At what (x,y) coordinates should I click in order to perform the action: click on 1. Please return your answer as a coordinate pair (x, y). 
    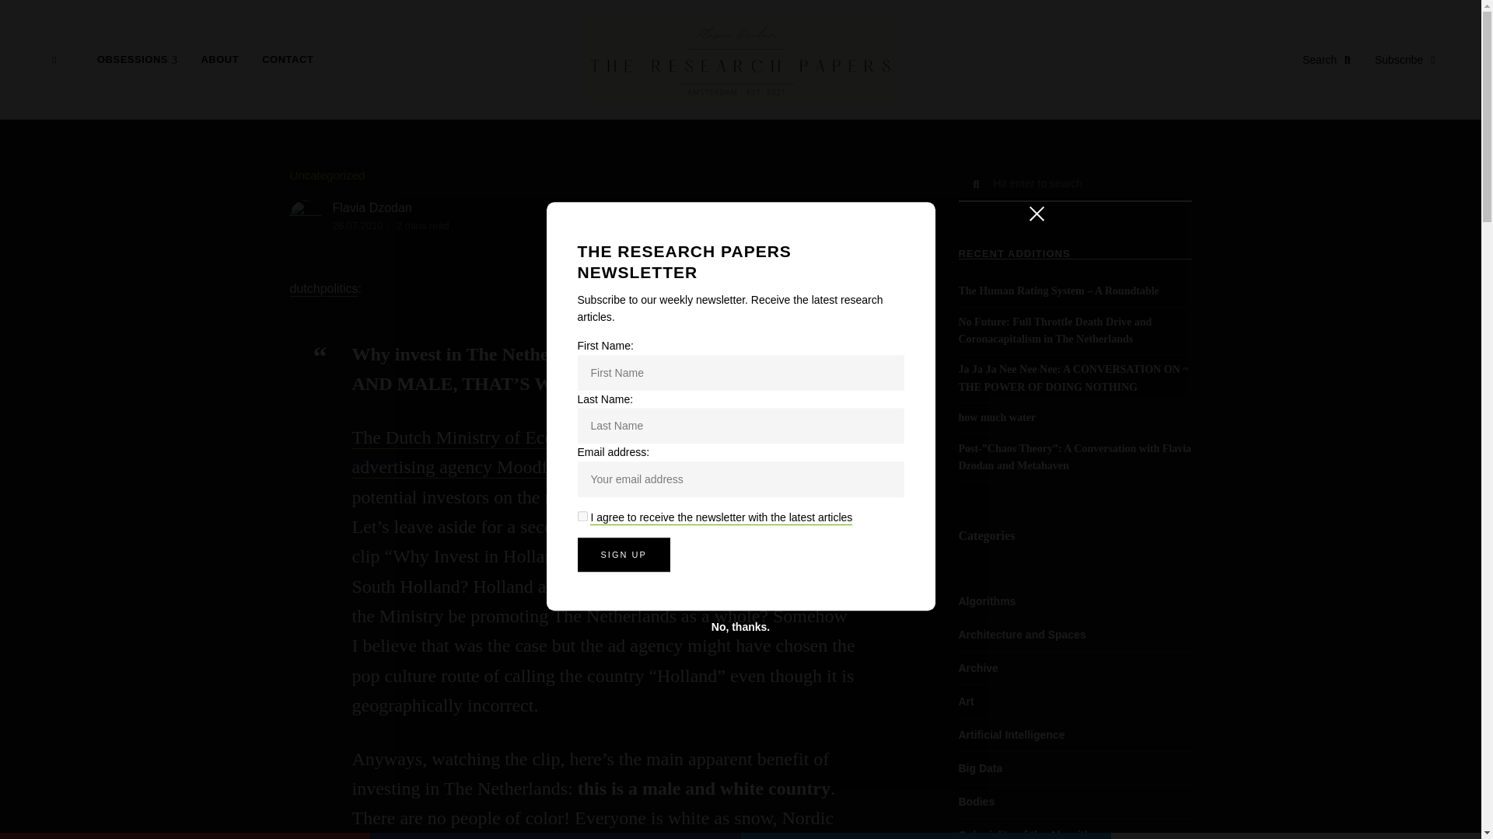
    Looking at the image, I should click on (582, 516).